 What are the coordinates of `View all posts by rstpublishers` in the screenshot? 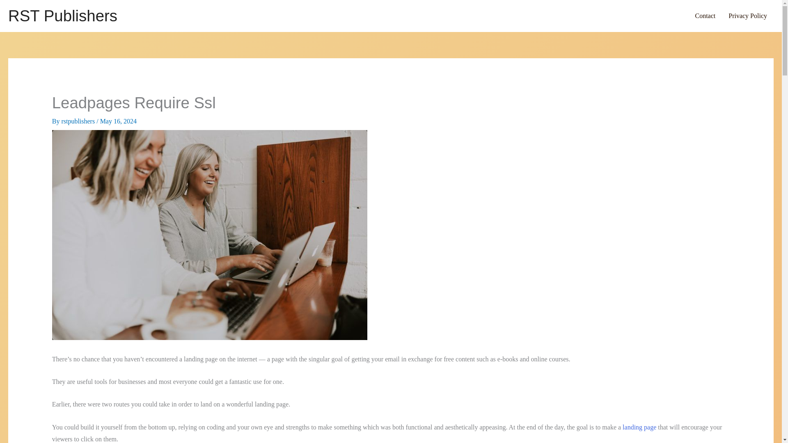 It's located at (79, 121).